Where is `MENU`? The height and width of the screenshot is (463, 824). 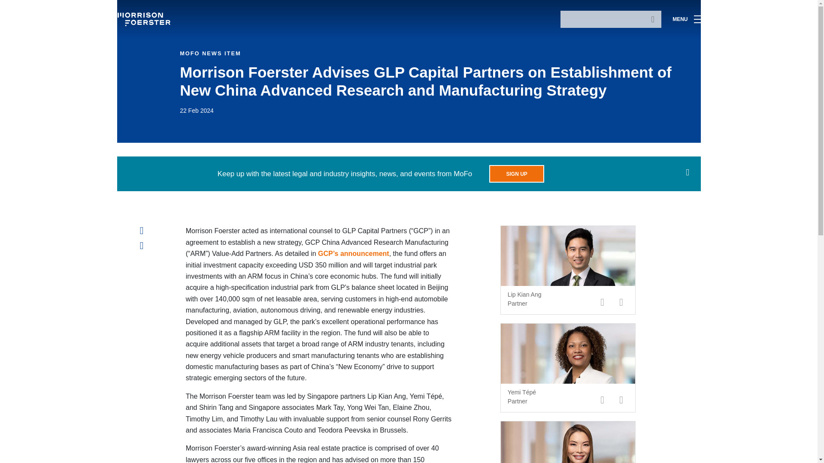 MENU is located at coordinates (686, 19).